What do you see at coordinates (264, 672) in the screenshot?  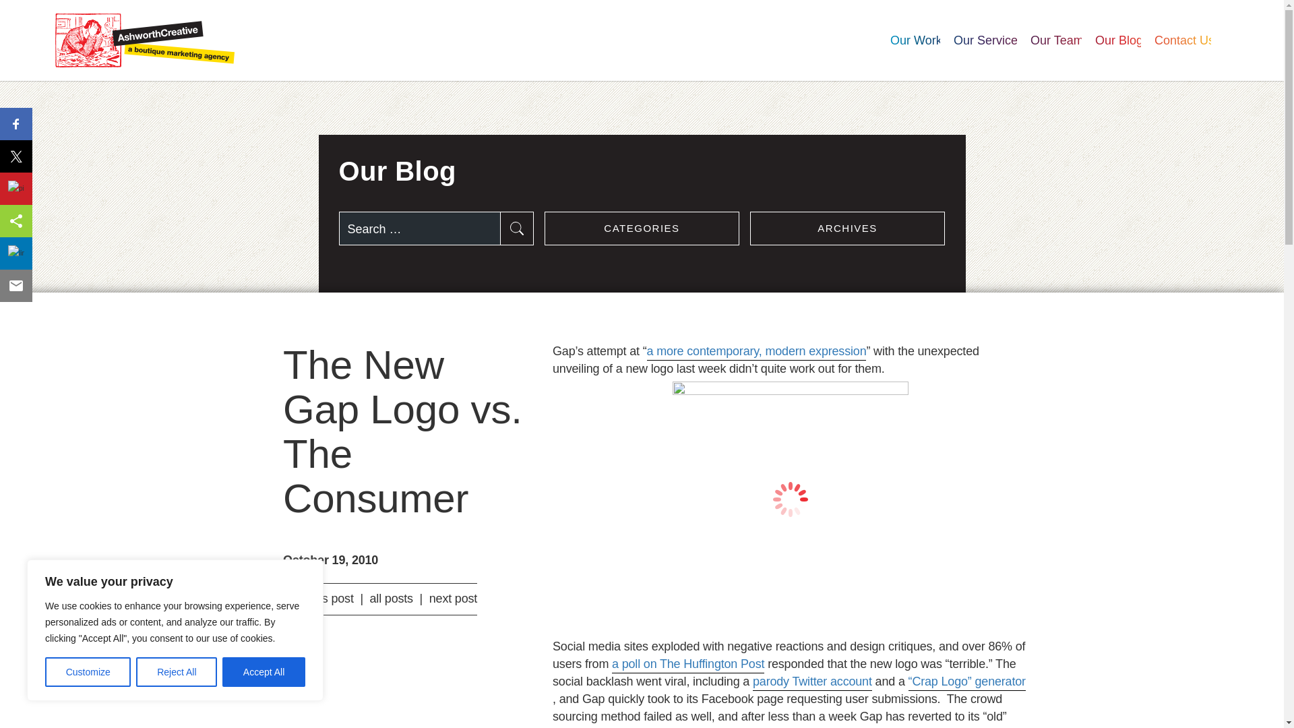 I see `Search` at bounding box center [264, 672].